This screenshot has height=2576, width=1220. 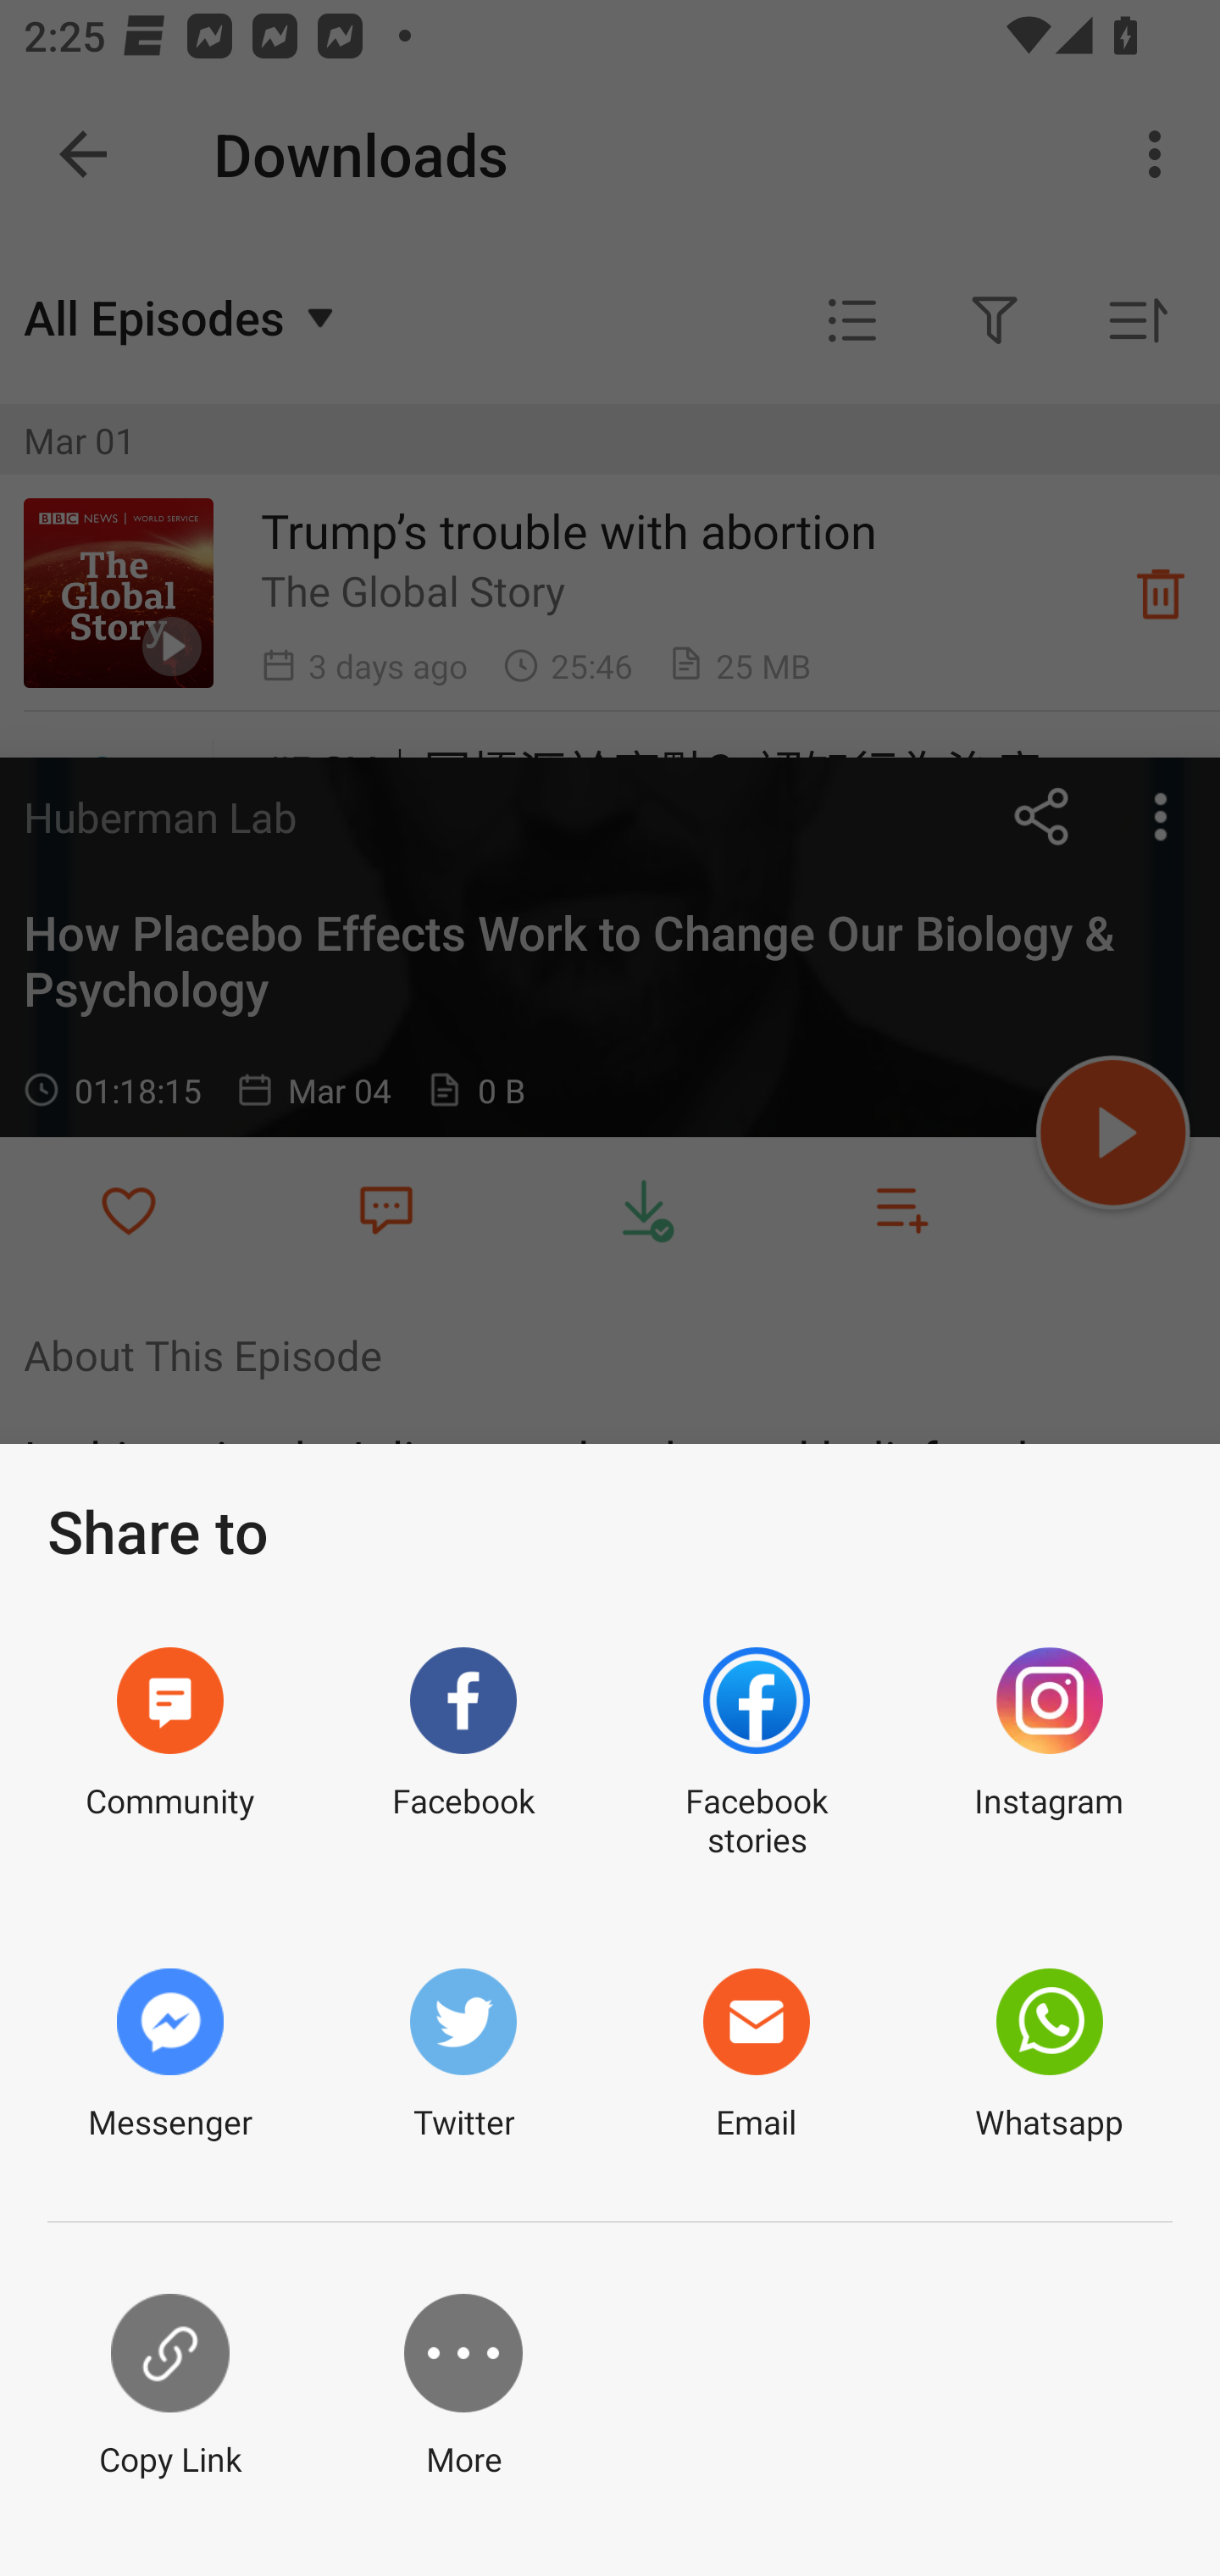 What do you see at coordinates (169, 2388) in the screenshot?
I see `Copy Link` at bounding box center [169, 2388].